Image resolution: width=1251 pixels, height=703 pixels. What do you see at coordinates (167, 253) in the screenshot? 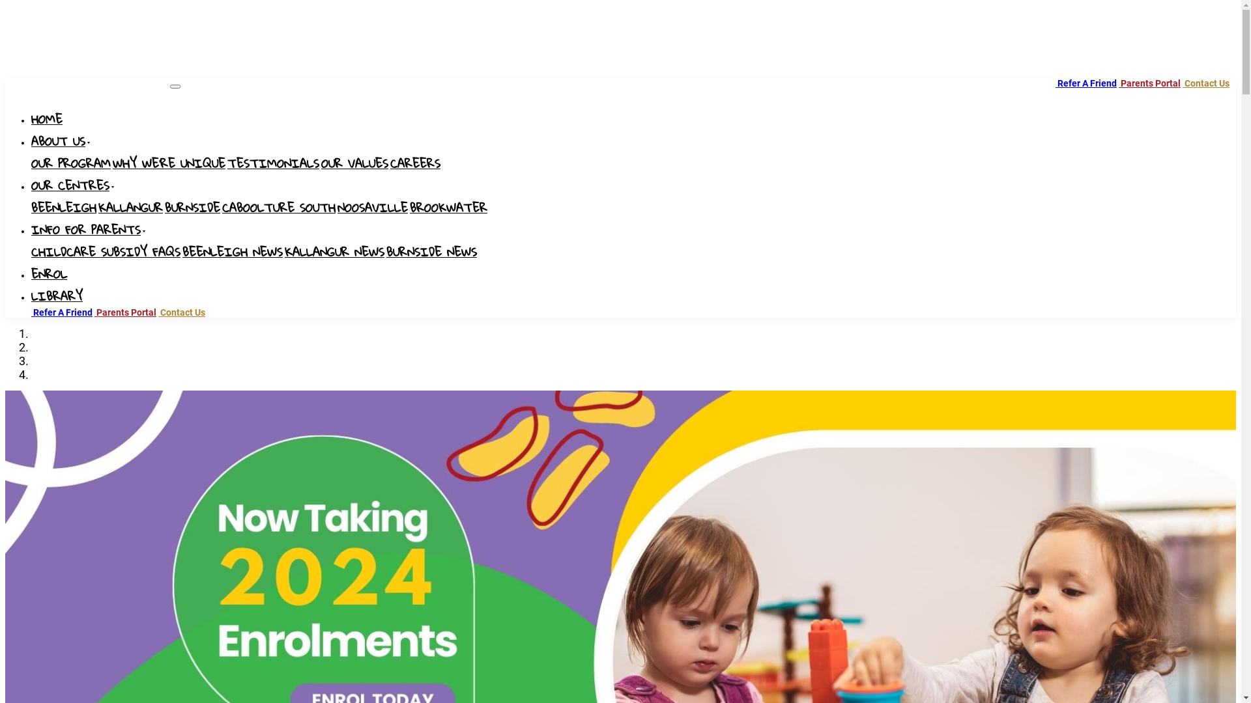
I see `FAQS` at bounding box center [167, 253].